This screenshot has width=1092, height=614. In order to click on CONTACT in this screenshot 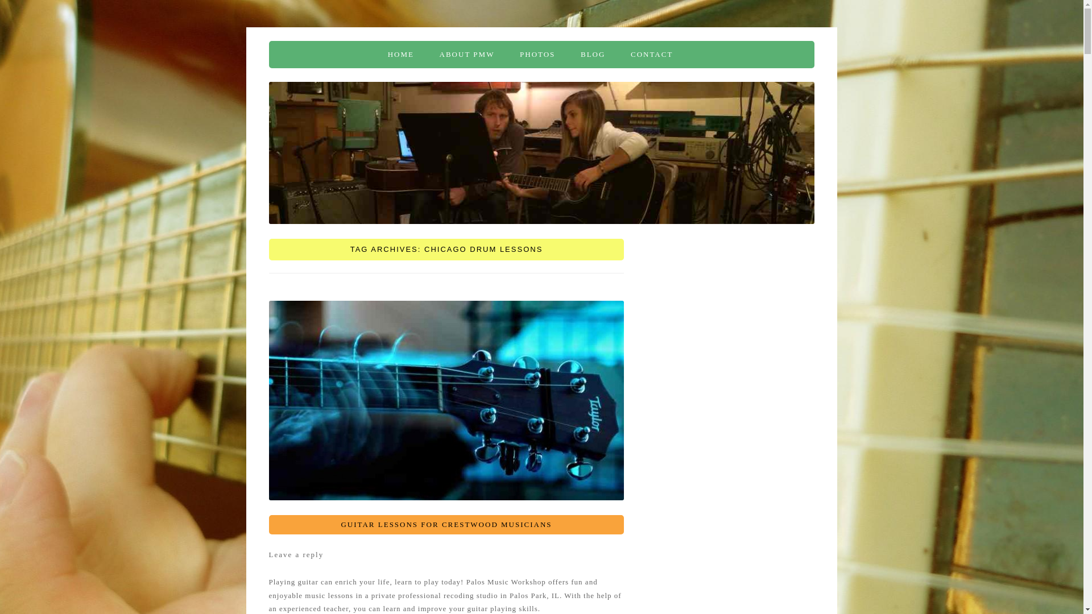, I will do `click(652, 55)`.